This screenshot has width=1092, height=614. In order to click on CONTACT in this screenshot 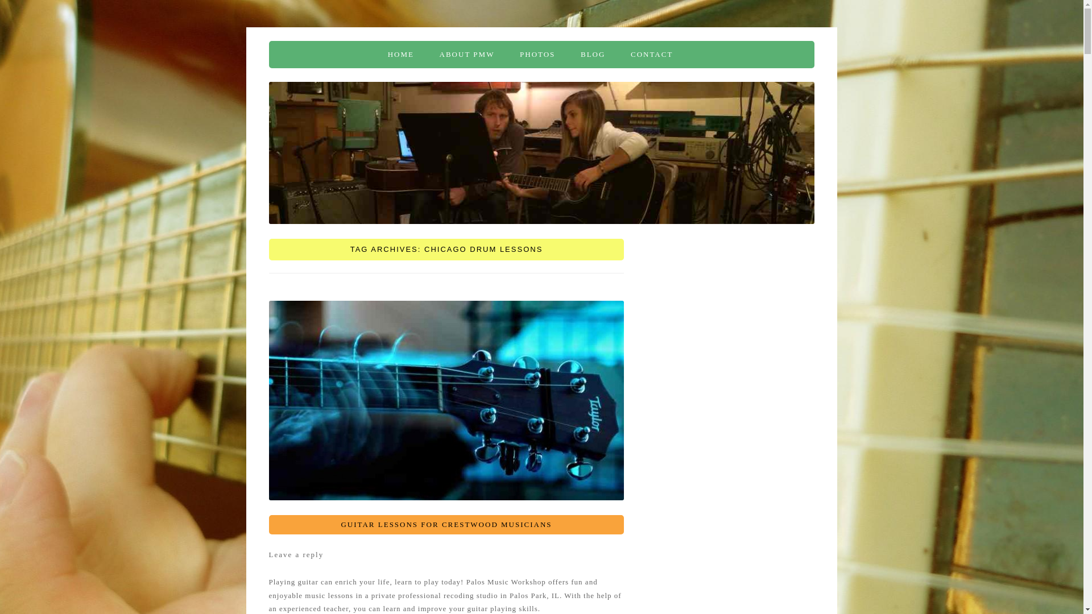, I will do `click(652, 55)`.